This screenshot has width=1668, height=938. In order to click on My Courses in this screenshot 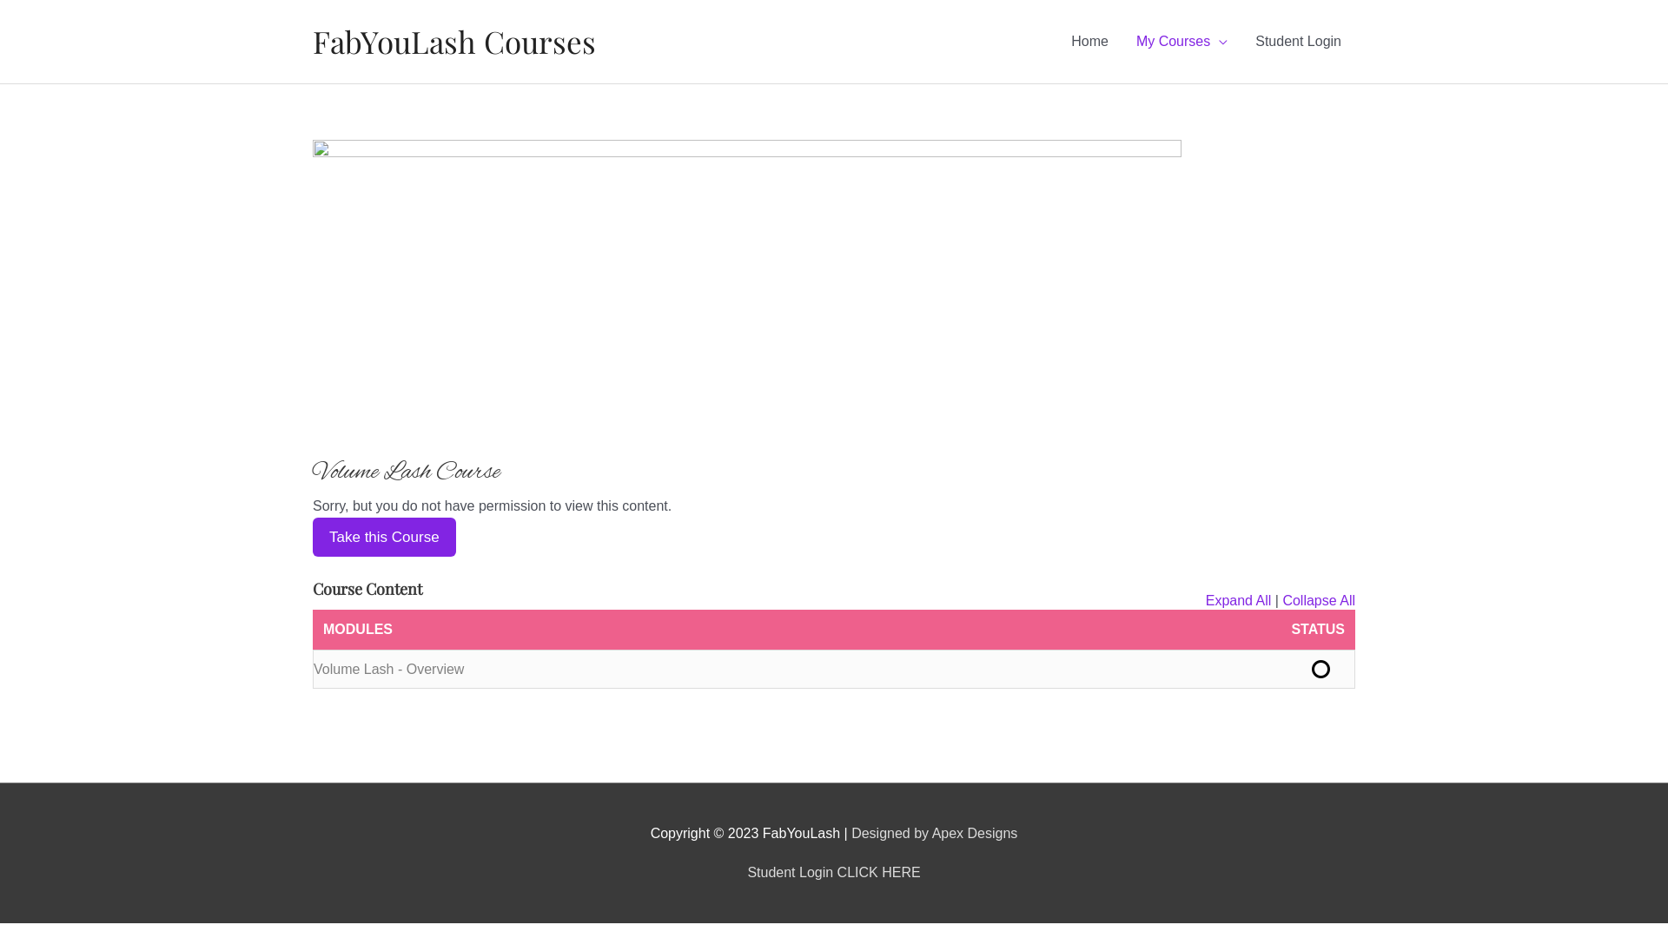, I will do `click(1181, 42)`.